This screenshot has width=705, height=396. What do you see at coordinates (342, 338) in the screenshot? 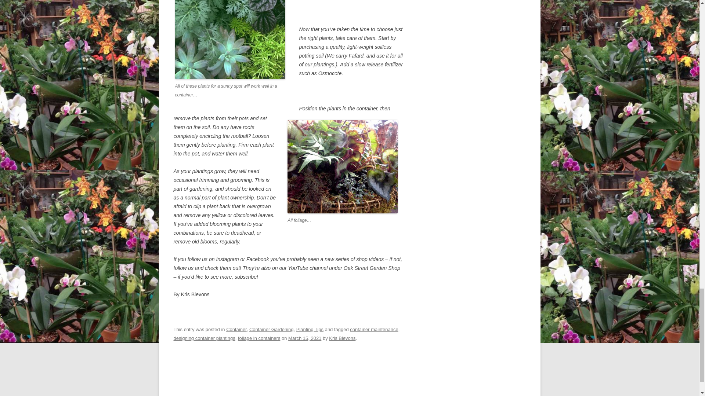
I see `View all posts by Kris Blevons` at bounding box center [342, 338].